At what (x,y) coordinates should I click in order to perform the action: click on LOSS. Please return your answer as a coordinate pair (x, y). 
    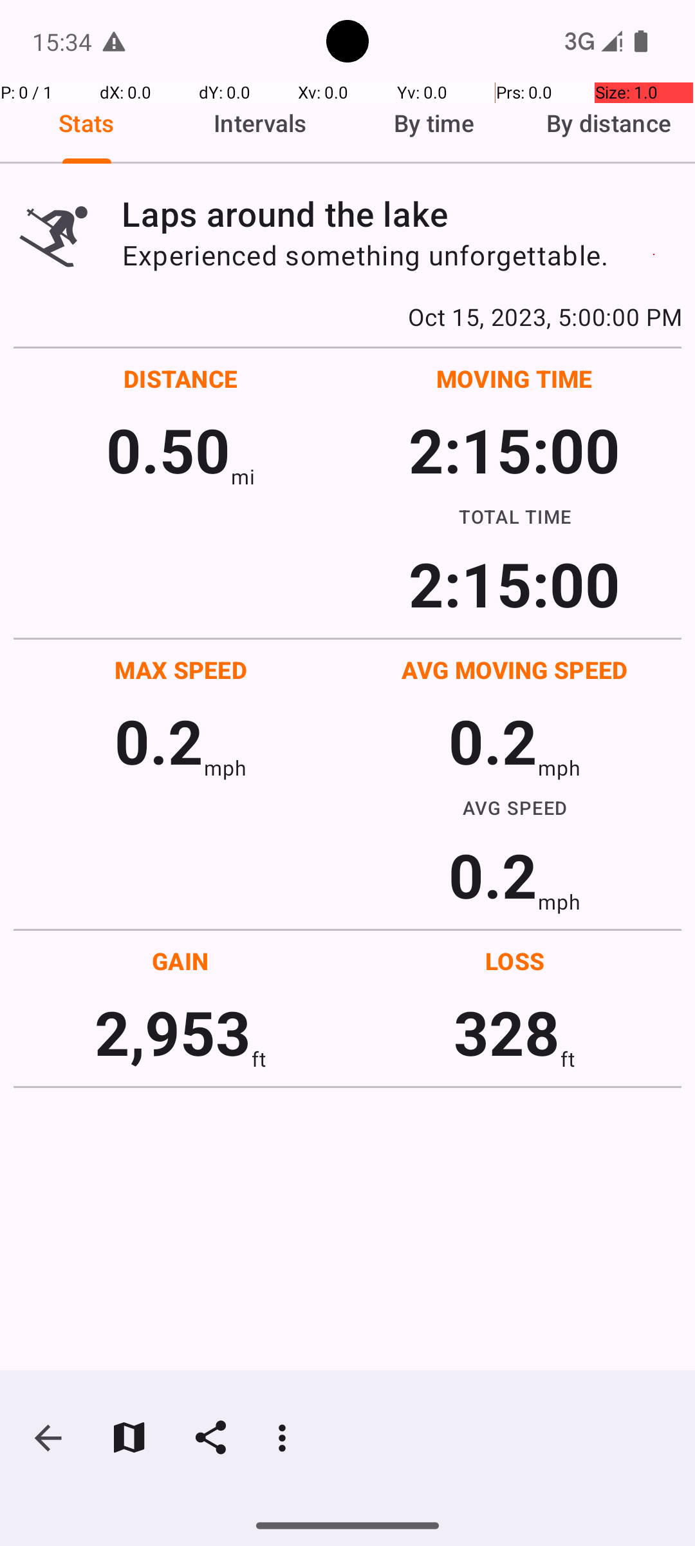
    Looking at the image, I should click on (515, 961).